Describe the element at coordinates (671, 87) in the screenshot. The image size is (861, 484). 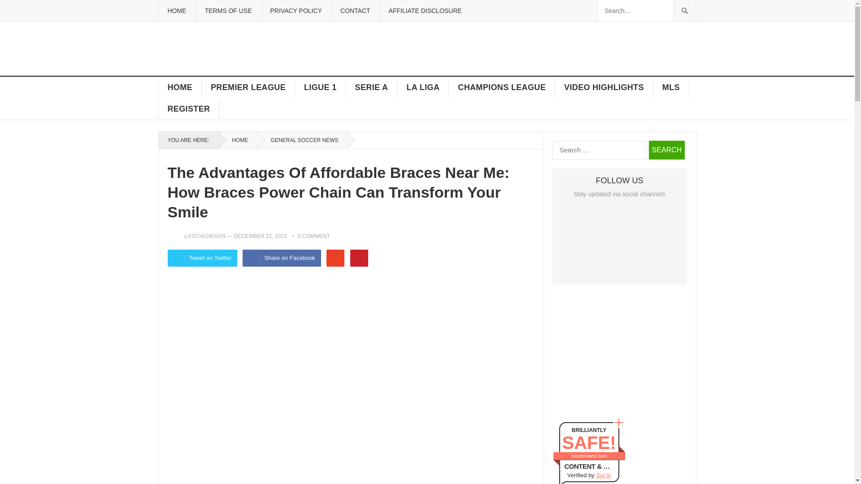
I see `MLS` at that location.